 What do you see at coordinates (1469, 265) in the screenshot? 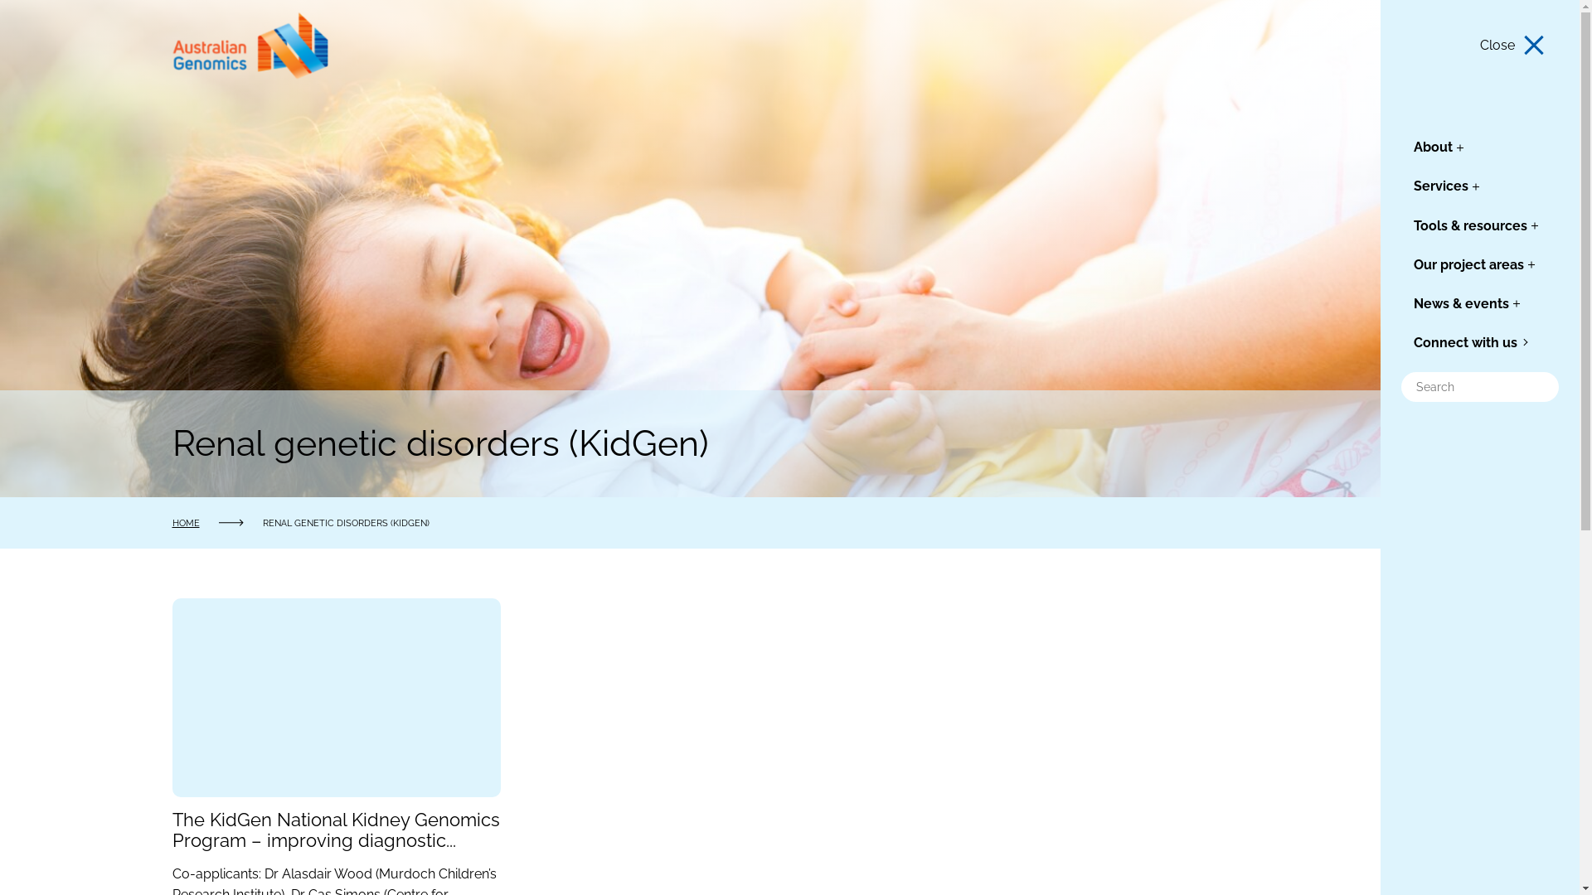
I see `Our project areas` at bounding box center [1469, 265].